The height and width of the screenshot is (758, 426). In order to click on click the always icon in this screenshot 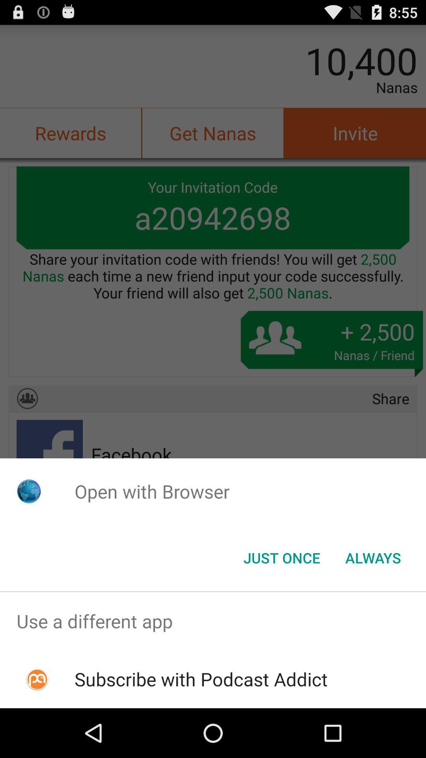, I will do `click(373, 558)`.